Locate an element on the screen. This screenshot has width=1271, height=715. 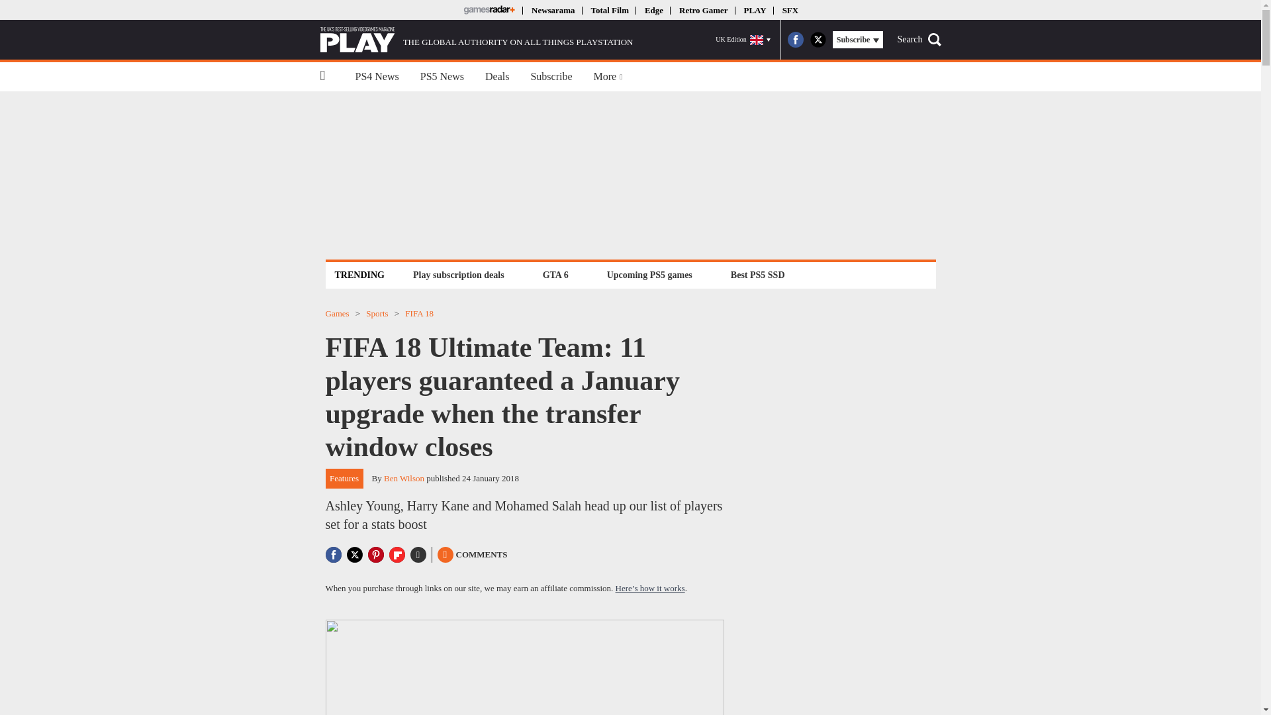
Newsarama is located at coordinates (552, 9).